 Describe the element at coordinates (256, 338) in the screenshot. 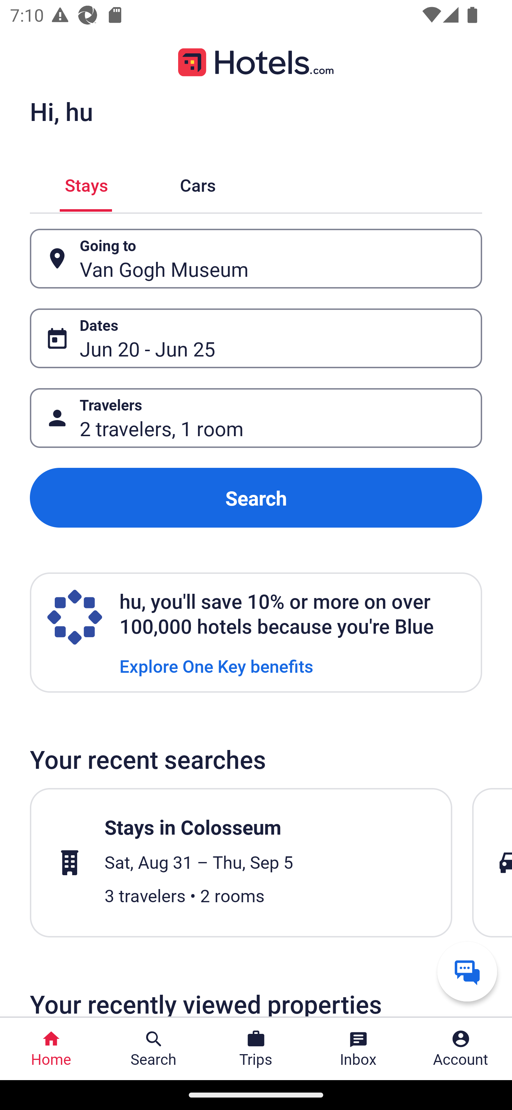

I see `Dates Button Jun 20 - Jun 25` at that location.